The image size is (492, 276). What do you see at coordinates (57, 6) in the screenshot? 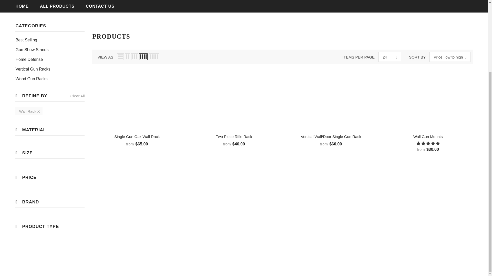
I see `ALL PRODUCTS` at bounding box center [57, 6].